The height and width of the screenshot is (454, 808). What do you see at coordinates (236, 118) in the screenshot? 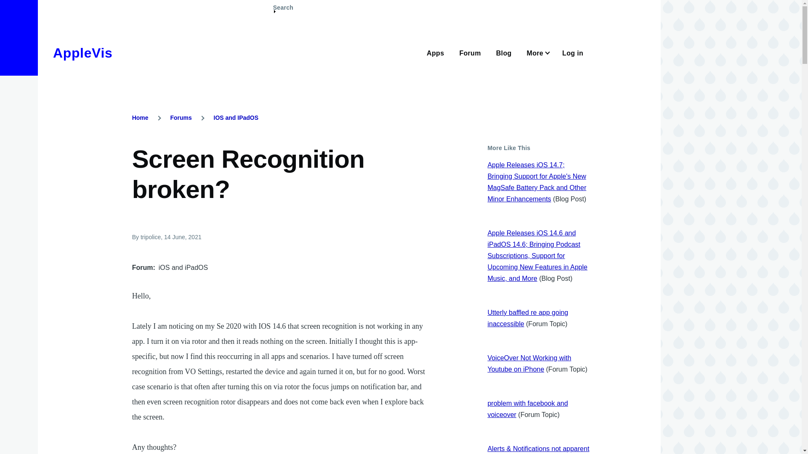
I see `IOS and IPadOS` at bounding box center [236, 118].